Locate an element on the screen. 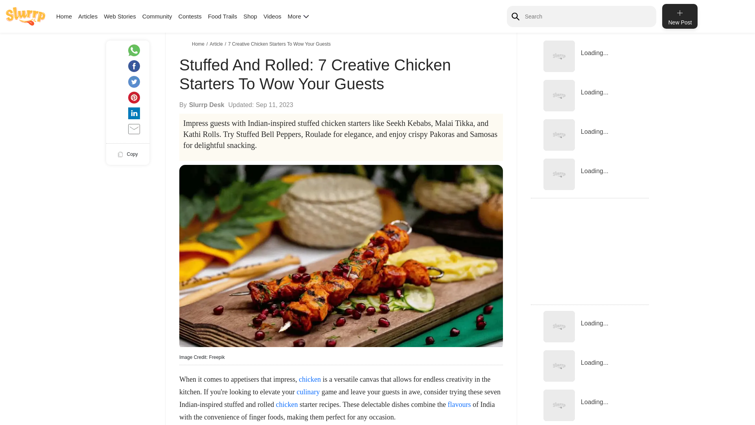 This screenshot has width=755, height=425. Home is located at coordinates (64, 16).